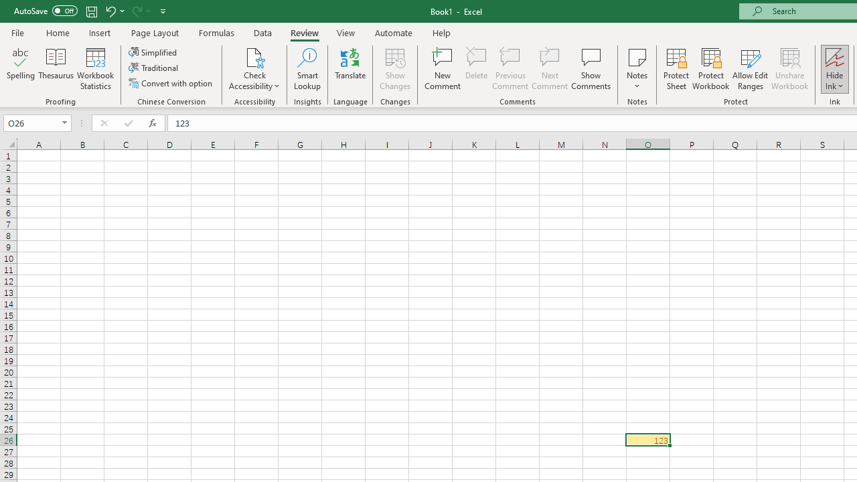  What do you see at coordinates (676, 68) in the screenshot?
I see `Protect Sheet...` at bounding box center [676, 68].